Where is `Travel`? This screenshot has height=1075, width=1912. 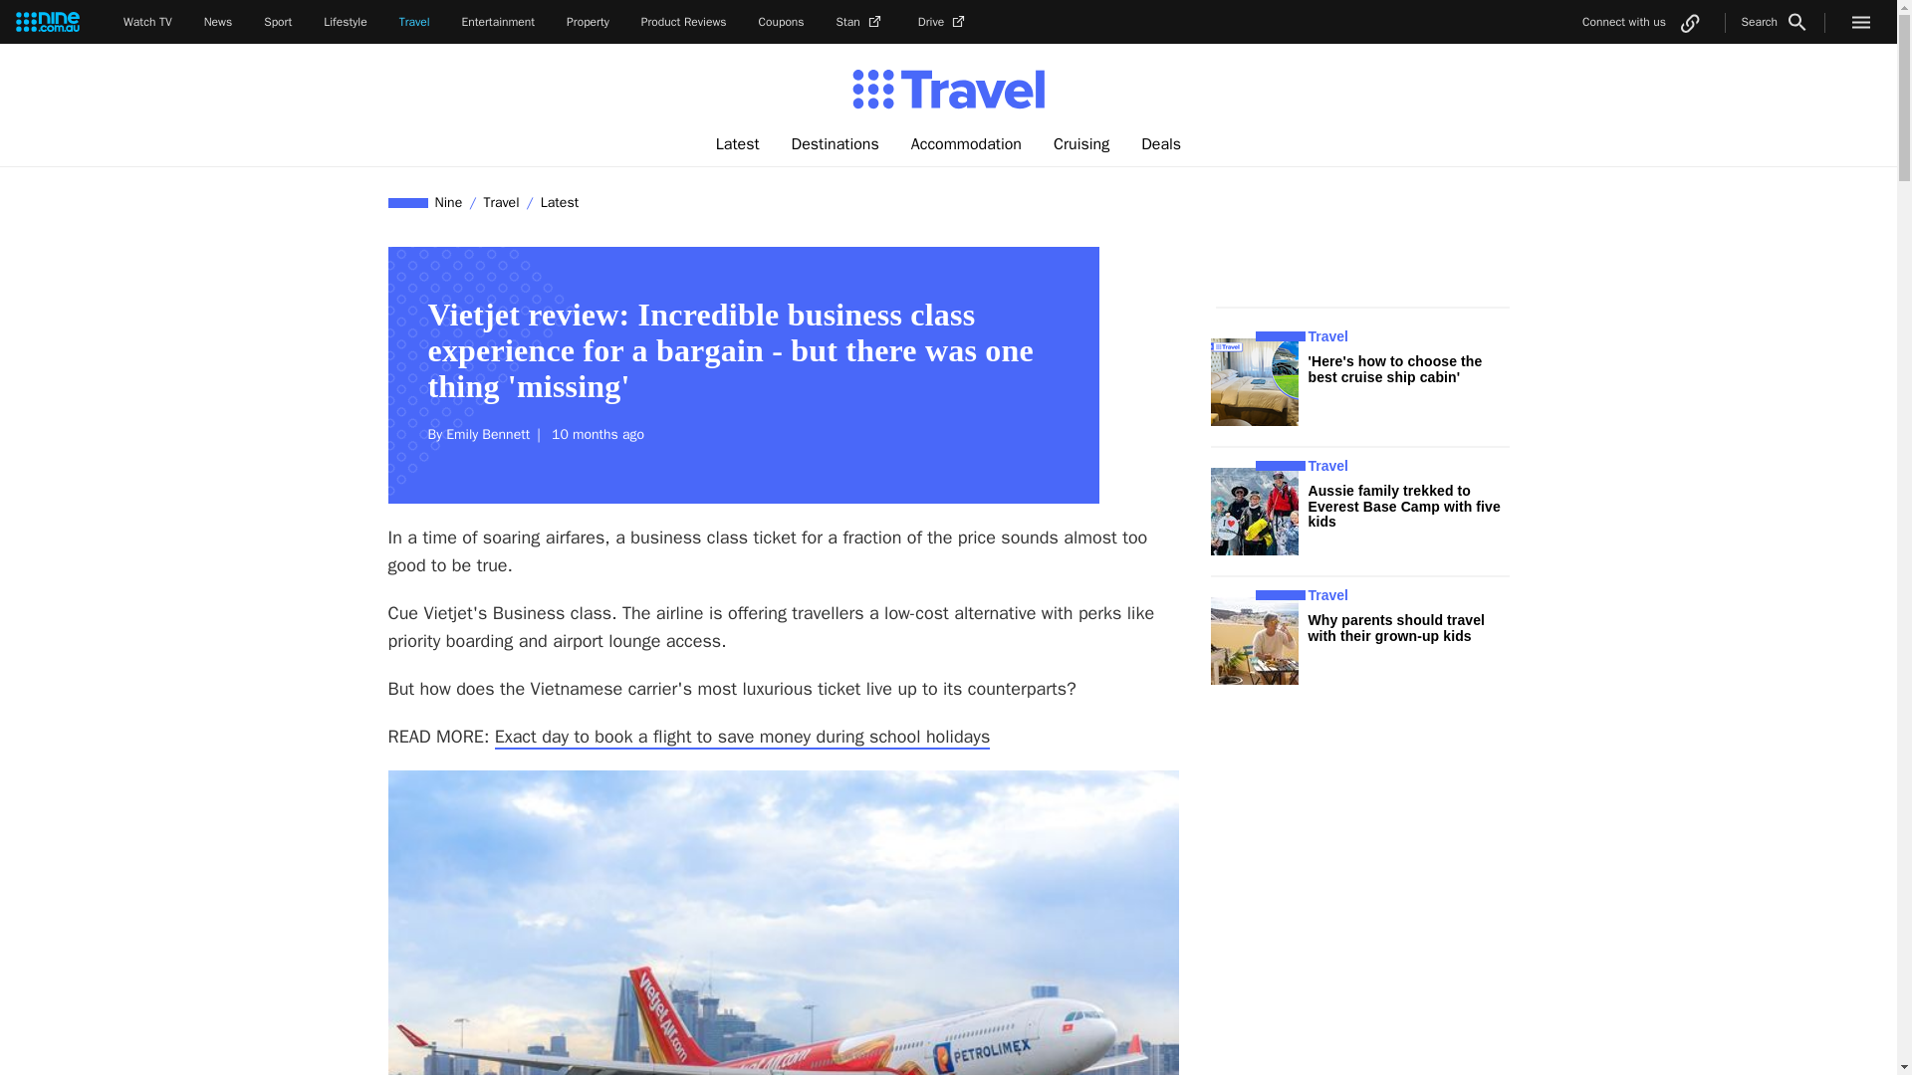 Travel is located at coordinates (501, 202).